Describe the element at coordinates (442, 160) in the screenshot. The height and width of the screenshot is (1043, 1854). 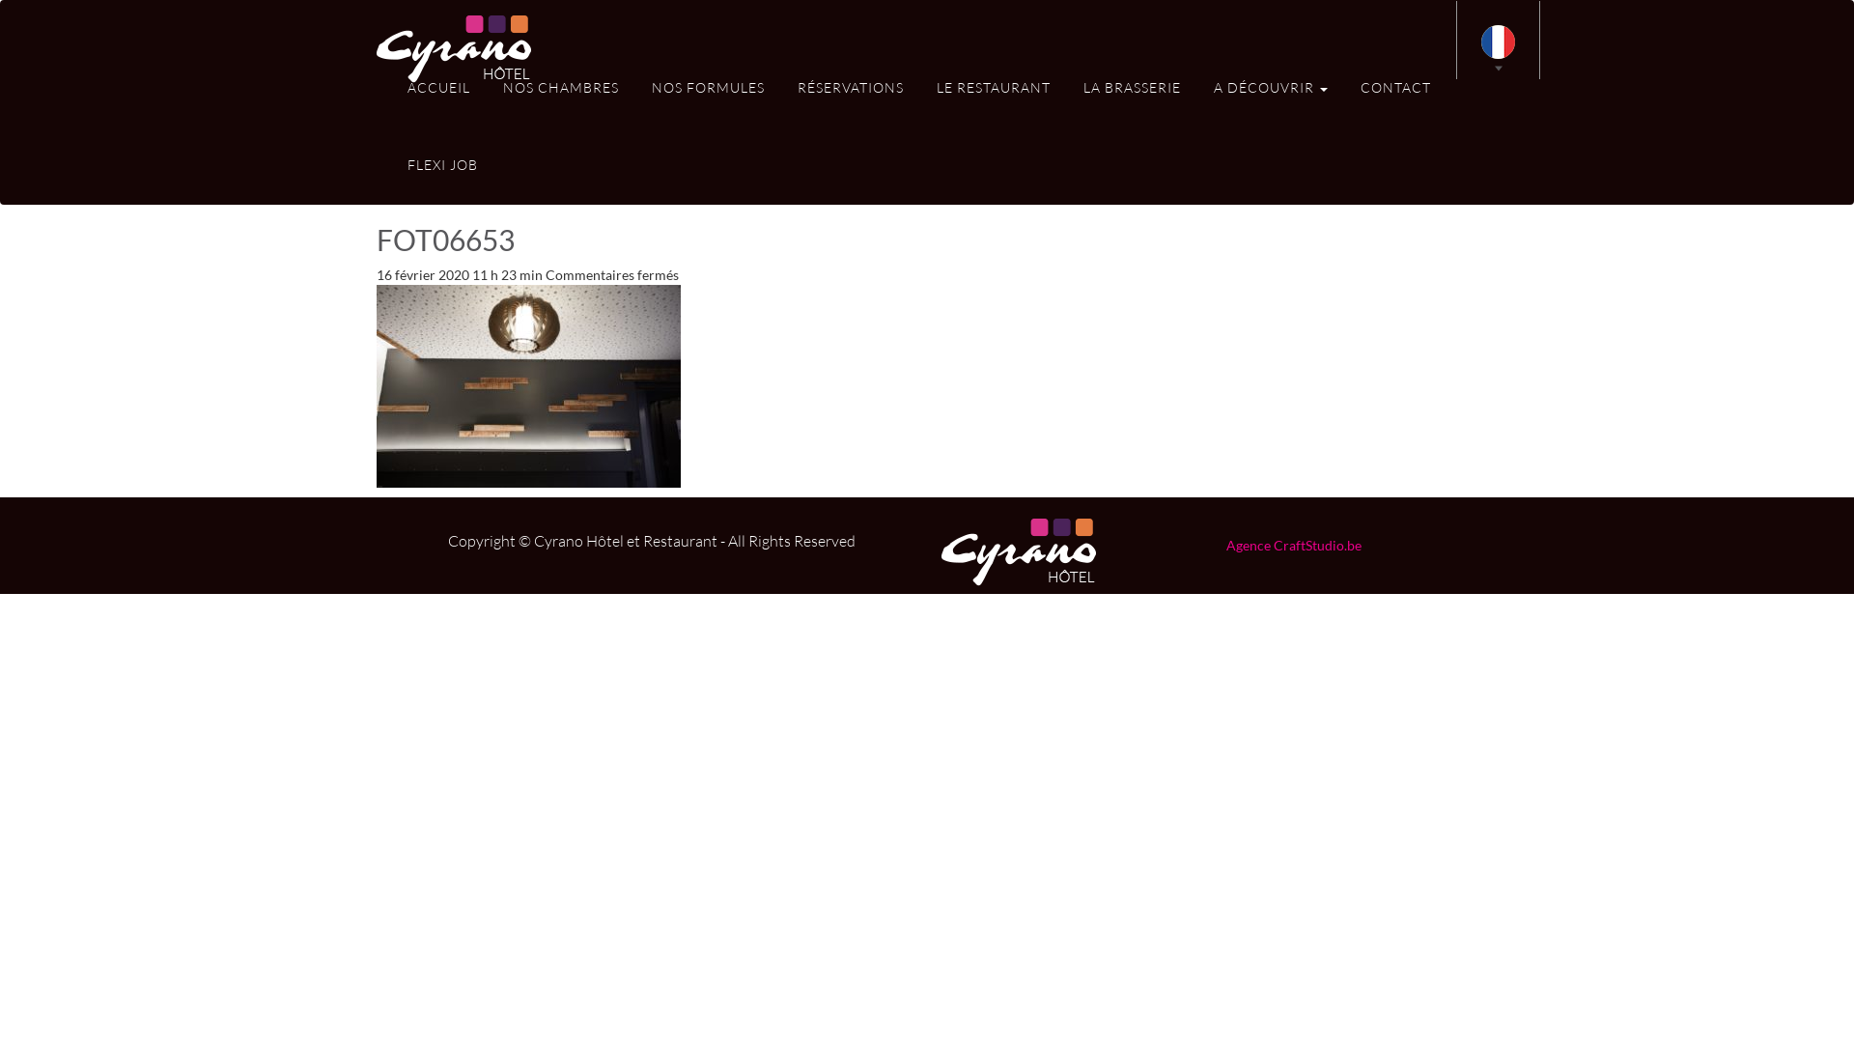
I see `FLEXI JOB` at that location.